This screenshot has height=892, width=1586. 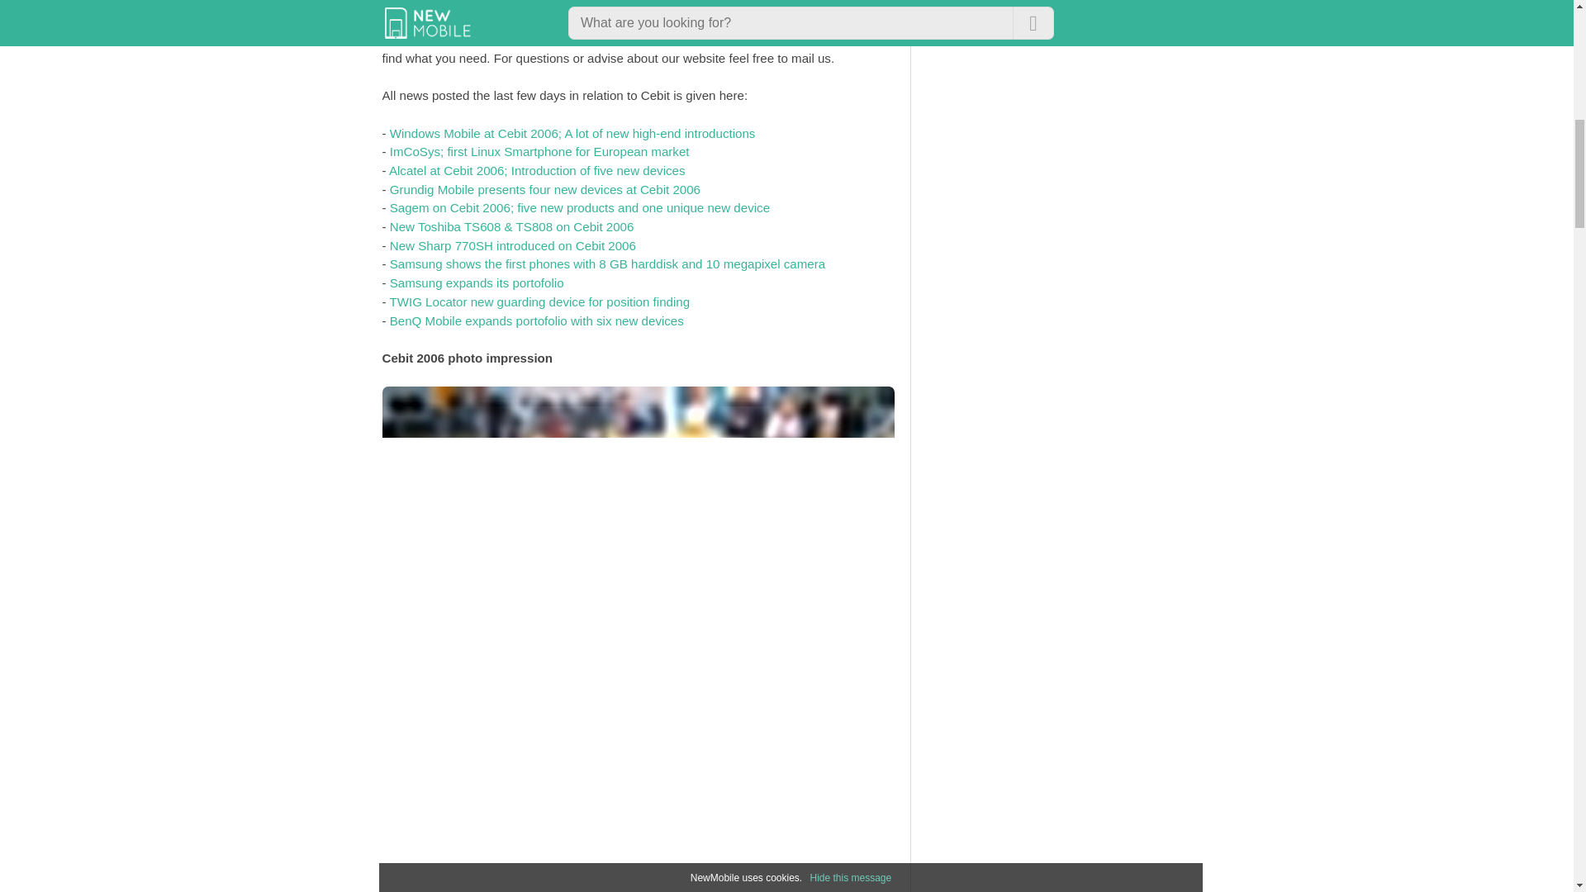 I want to click on Grundig Mobile presents four new devices at Cebit 2006, so click(x=545, y=189).